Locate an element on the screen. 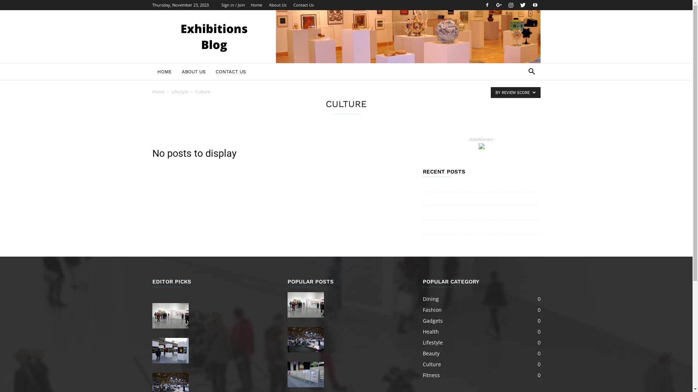 The width and height of the screenshot is (698, 392). Facebook is located at coordinates (487, 5).